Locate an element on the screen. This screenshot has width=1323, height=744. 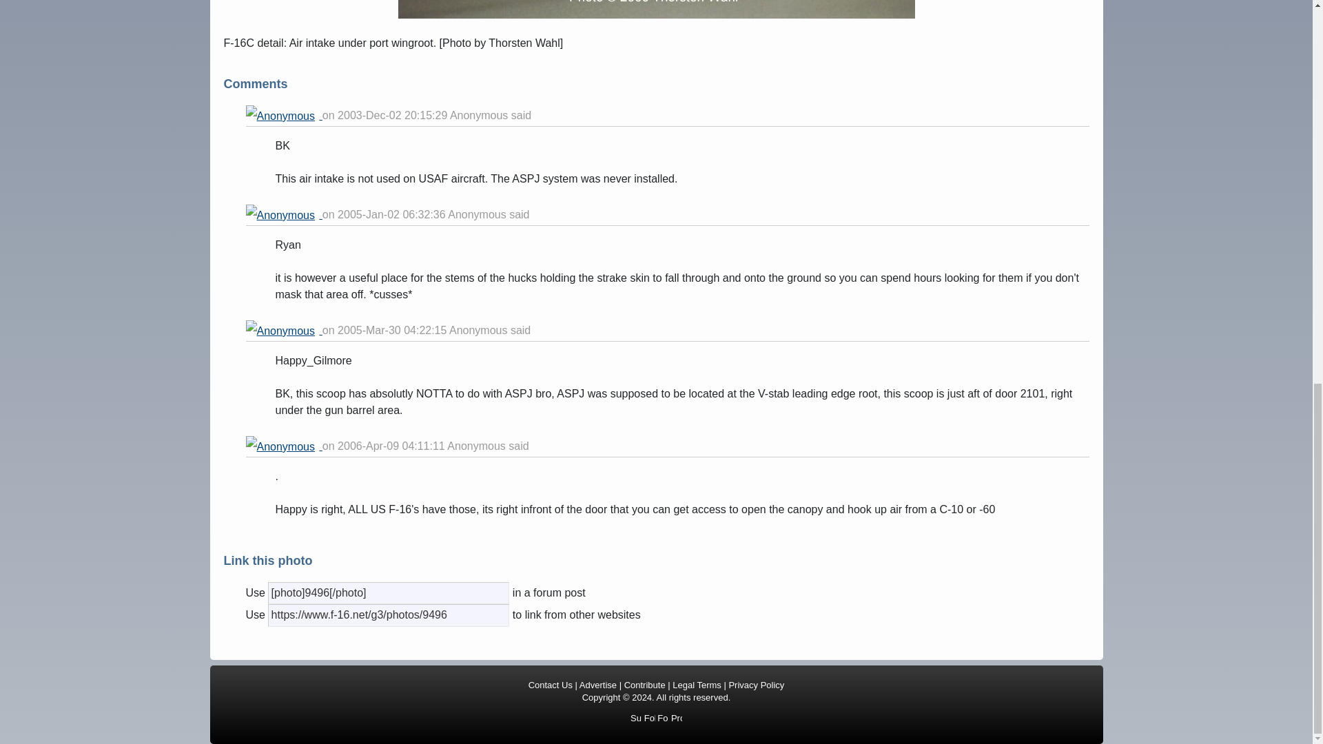
Pro's, join us on LinkedIn is located at coordinates (677, 717).